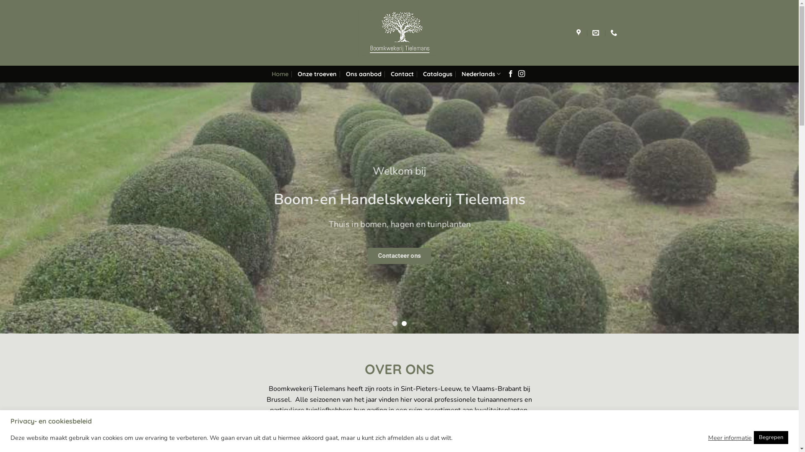 This screenshot has height=452, width=805. Describe the element at coordinates (399, 33) in the screenshot. I see `boomkwekerijtielemans - Boomkwekerijtielemans` at that location.